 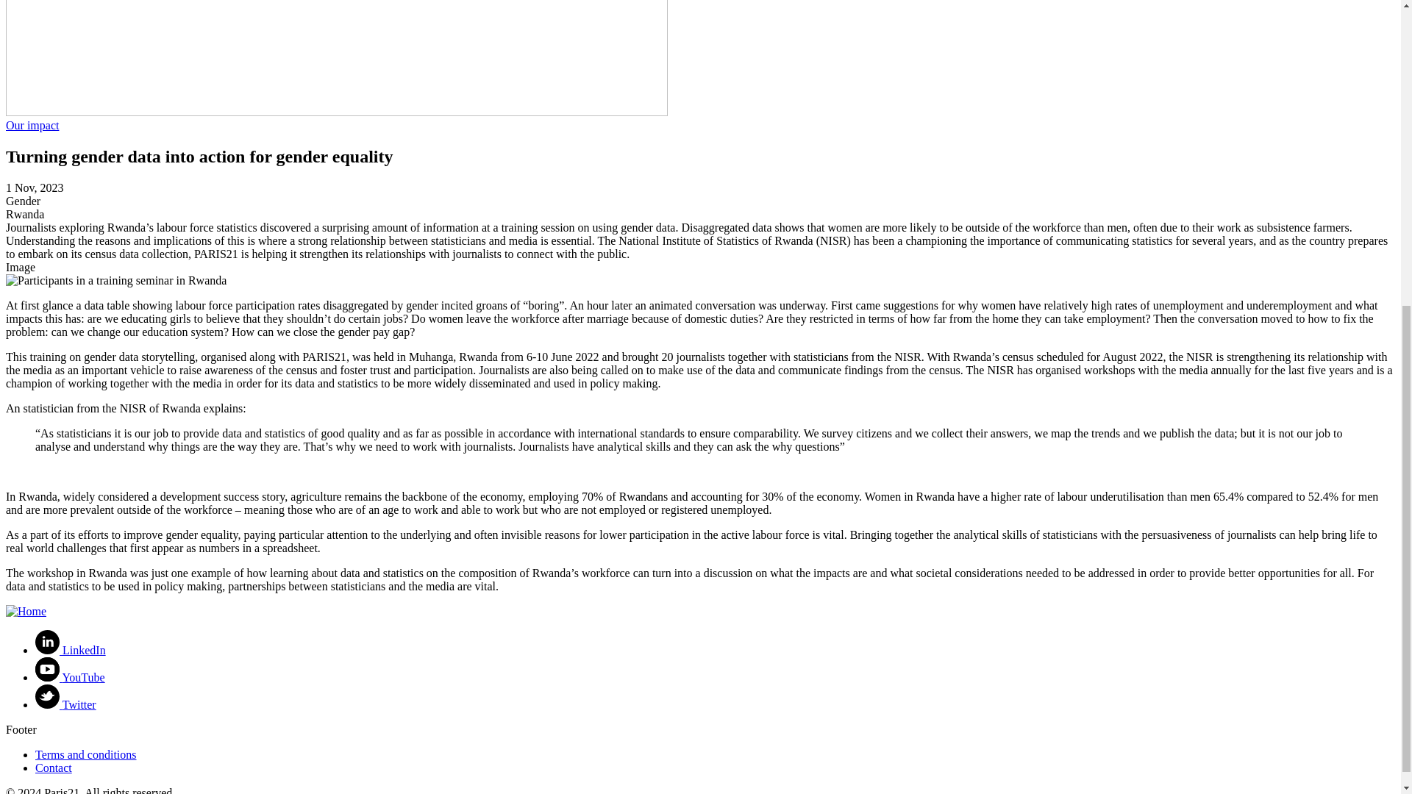 I want to click on YouTube, so click(x=70, y=676).